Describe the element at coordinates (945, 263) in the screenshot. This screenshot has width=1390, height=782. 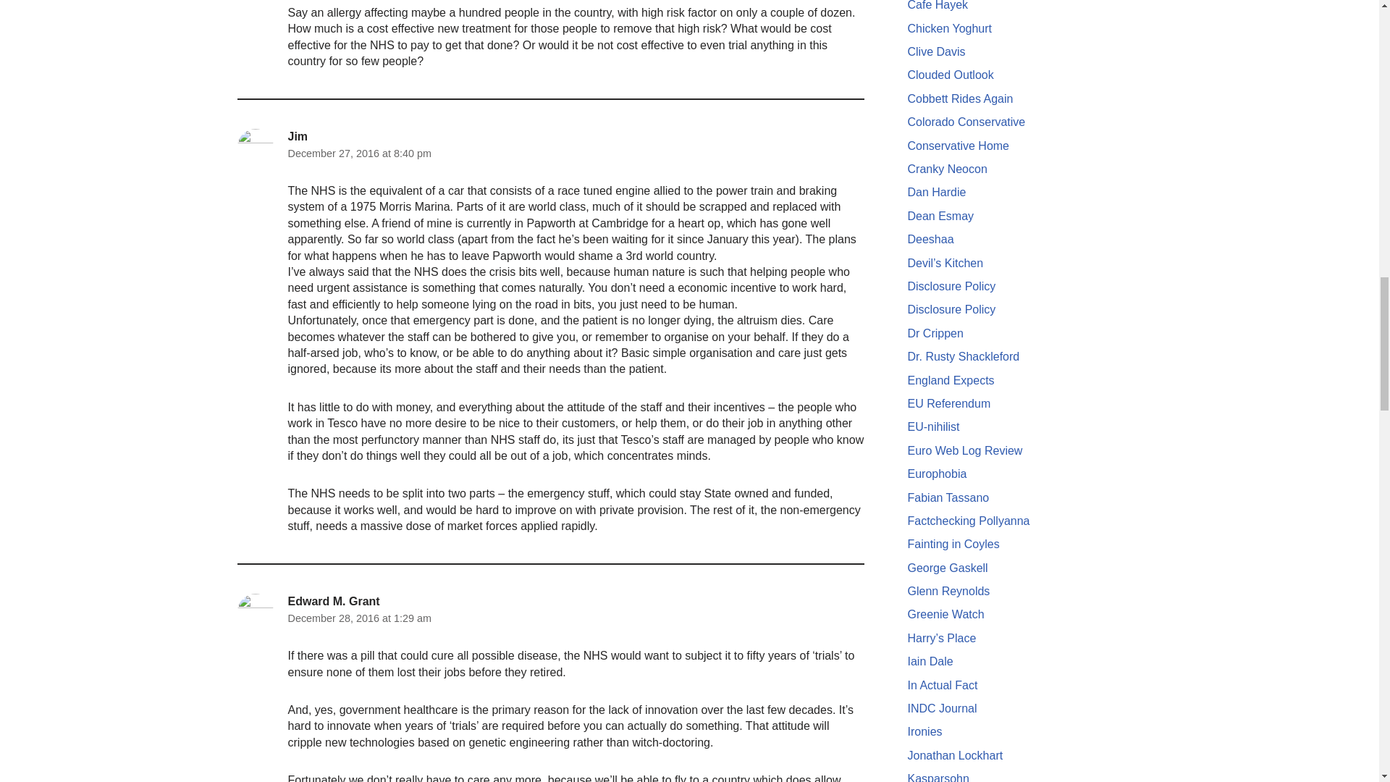
I see `Swearblogging Devil` at that location.